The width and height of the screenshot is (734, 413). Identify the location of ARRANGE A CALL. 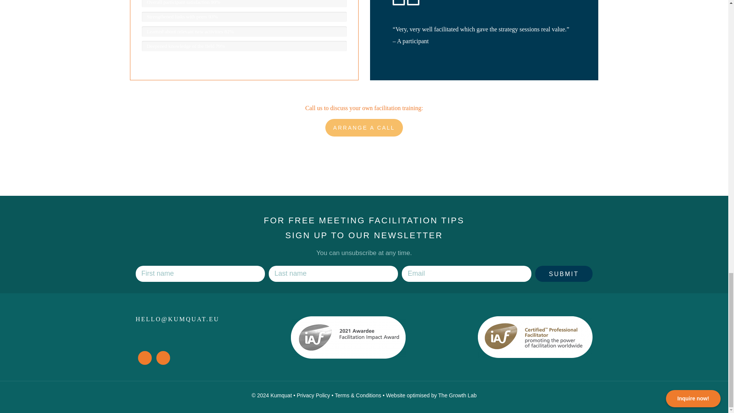
(364, 128).